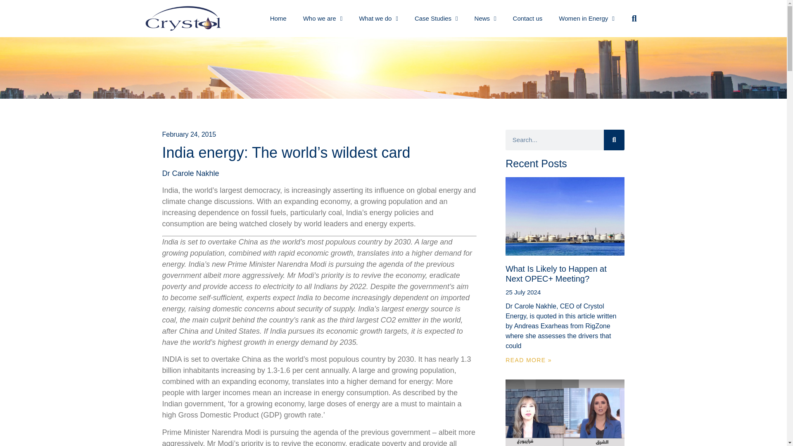  I want to click on What we do, so click(378, 18).